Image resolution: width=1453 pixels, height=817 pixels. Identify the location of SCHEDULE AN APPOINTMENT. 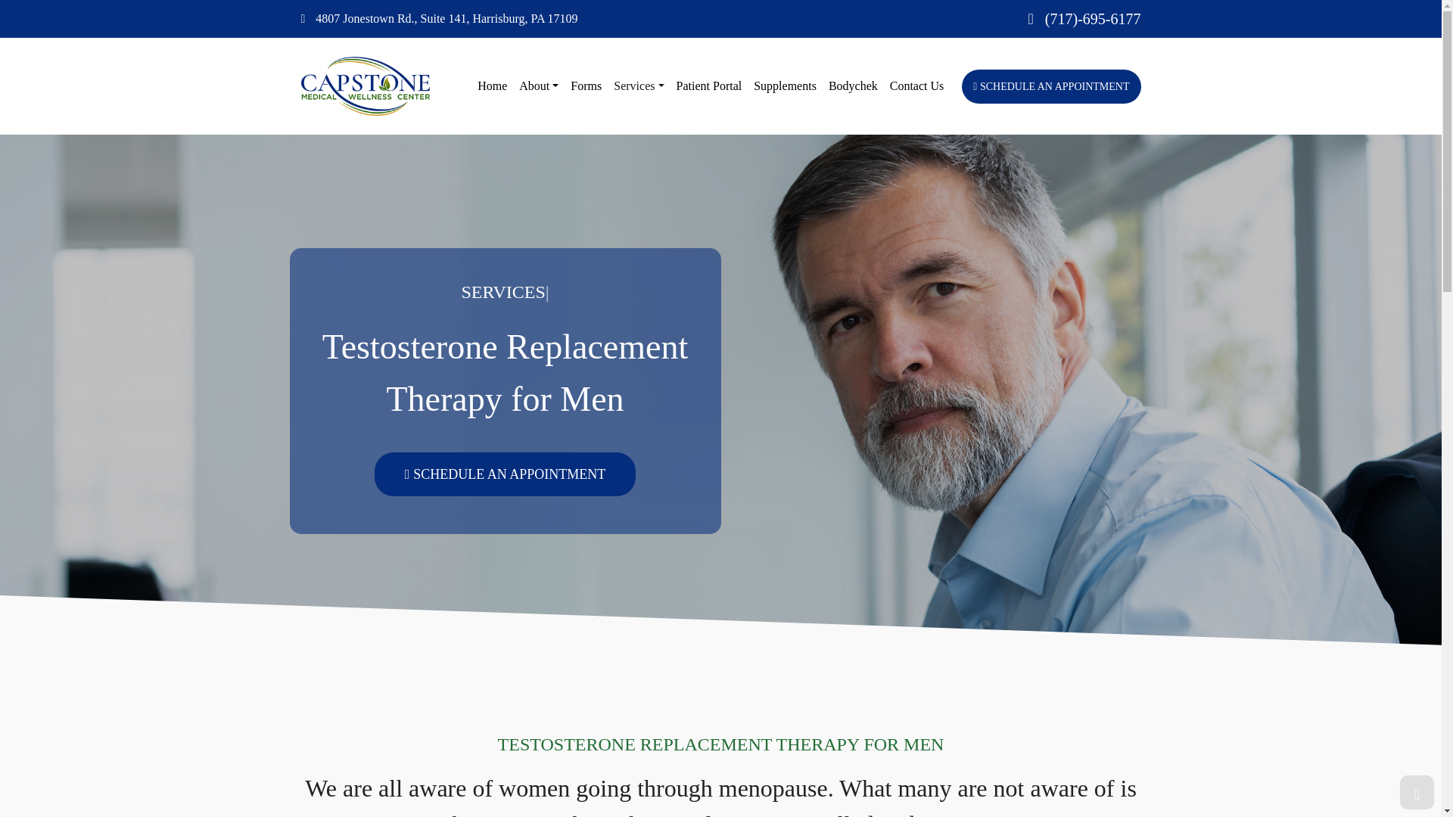
(506, 474).